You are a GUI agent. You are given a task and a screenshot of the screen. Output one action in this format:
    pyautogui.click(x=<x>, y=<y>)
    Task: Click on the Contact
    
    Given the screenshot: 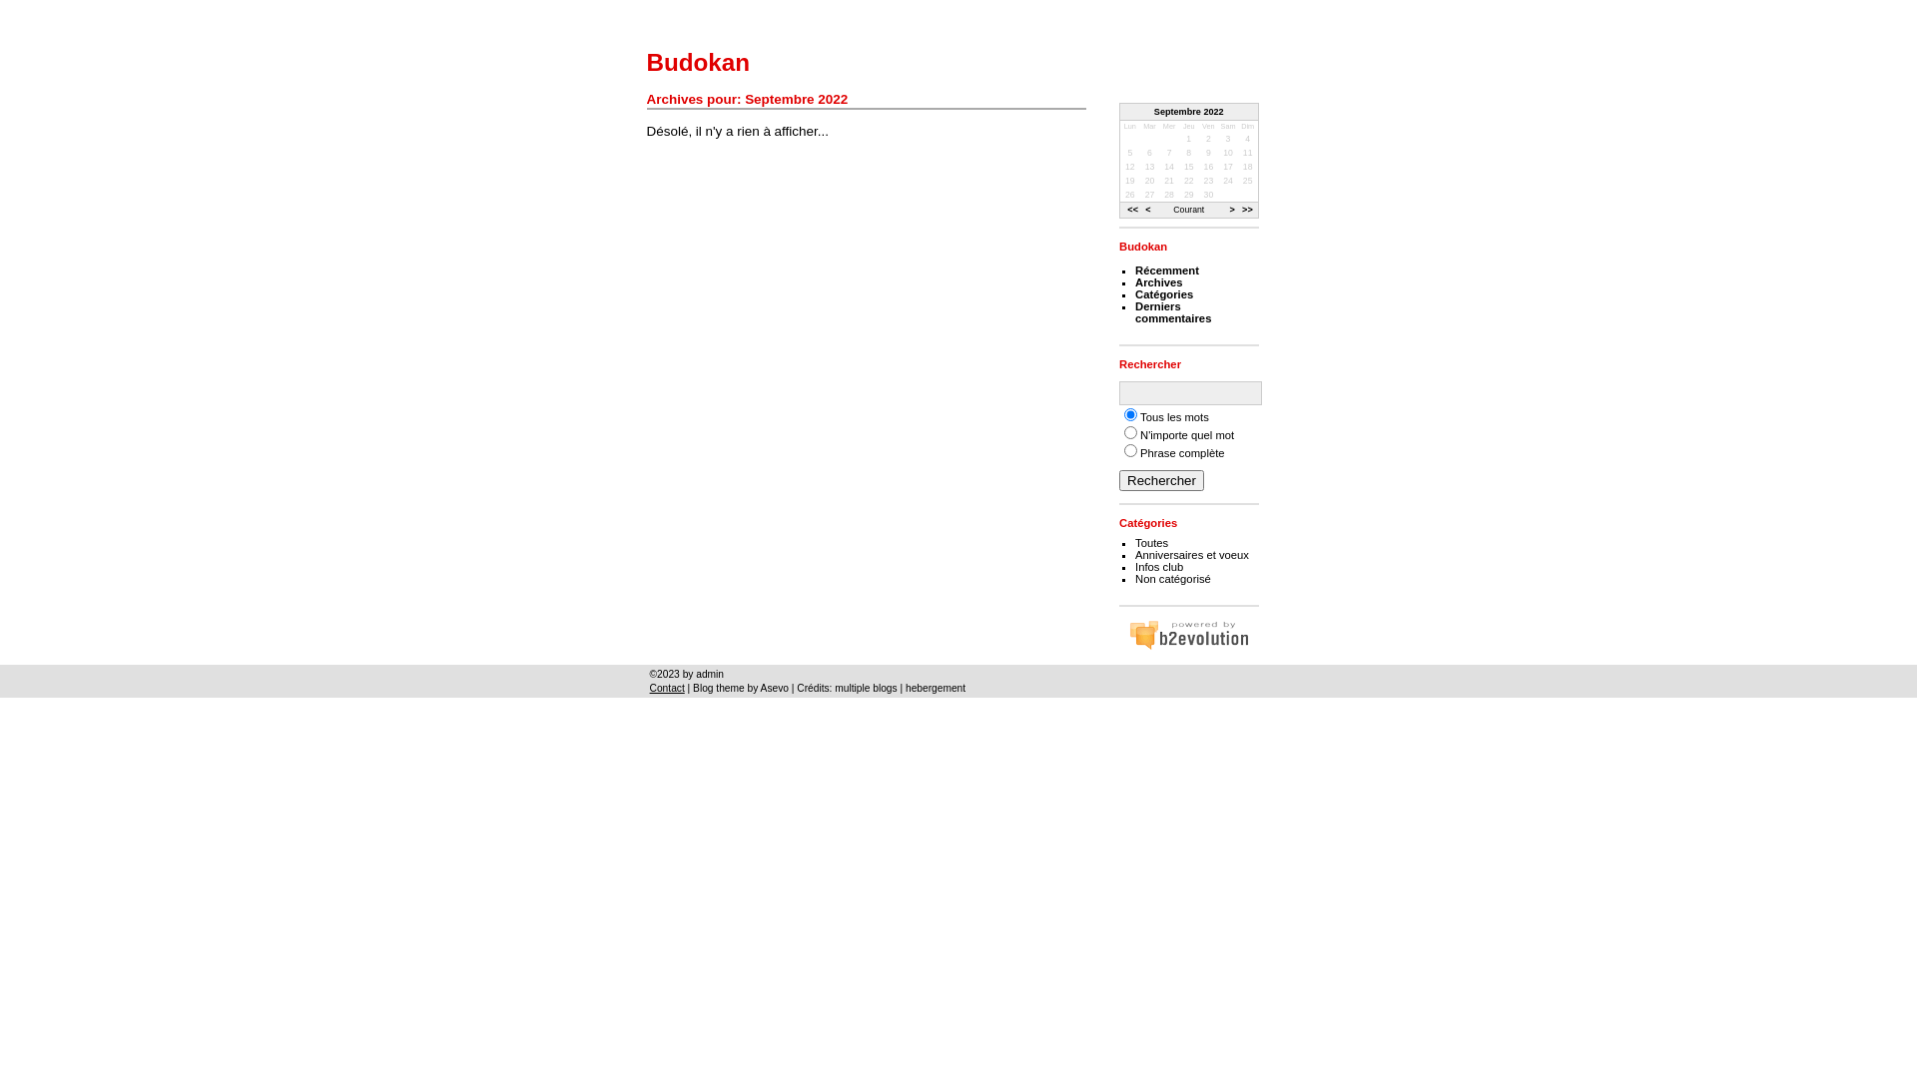 What is the action you would take?
    pyautogui.click(x=667, y=689)
    